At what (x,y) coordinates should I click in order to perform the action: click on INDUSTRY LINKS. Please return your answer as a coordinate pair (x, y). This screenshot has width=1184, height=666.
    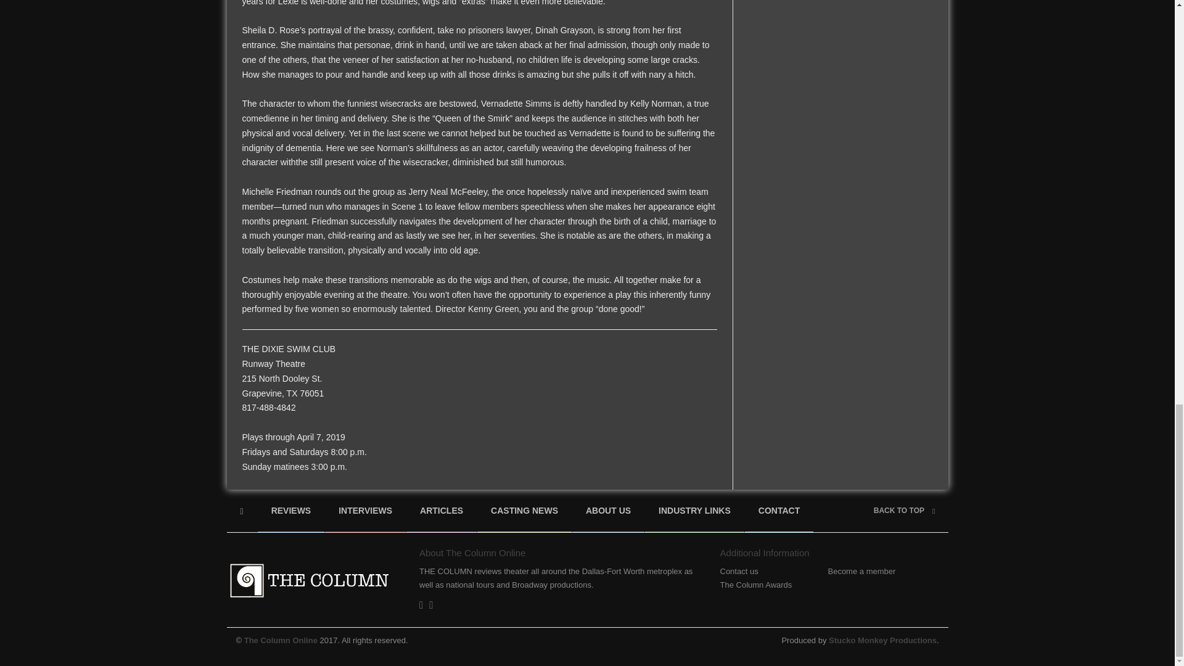
    Looking at the image, I should click on (694, 511).